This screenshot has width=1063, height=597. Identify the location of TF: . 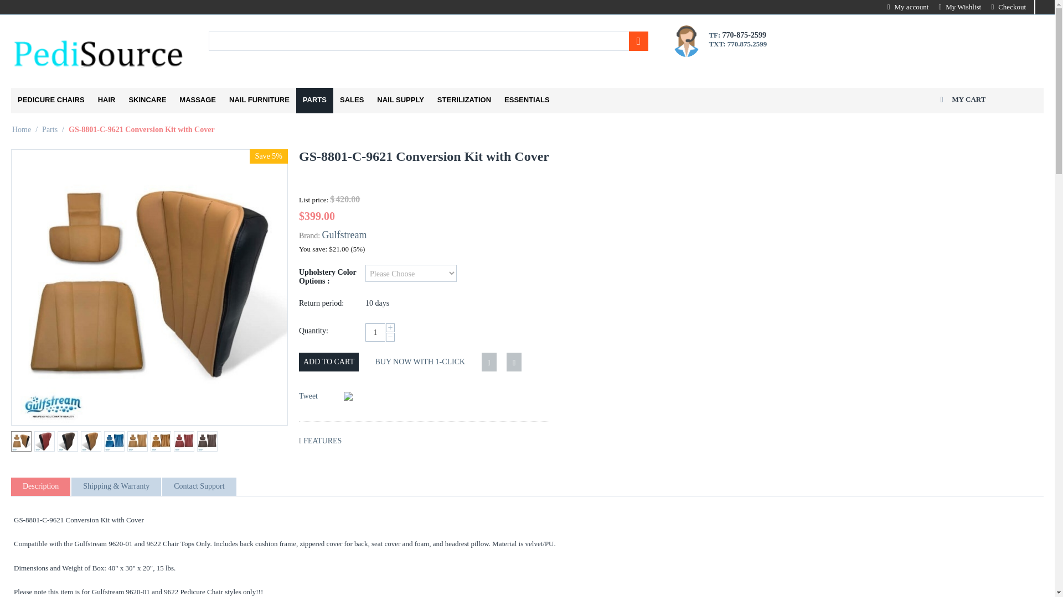
(715, 35).